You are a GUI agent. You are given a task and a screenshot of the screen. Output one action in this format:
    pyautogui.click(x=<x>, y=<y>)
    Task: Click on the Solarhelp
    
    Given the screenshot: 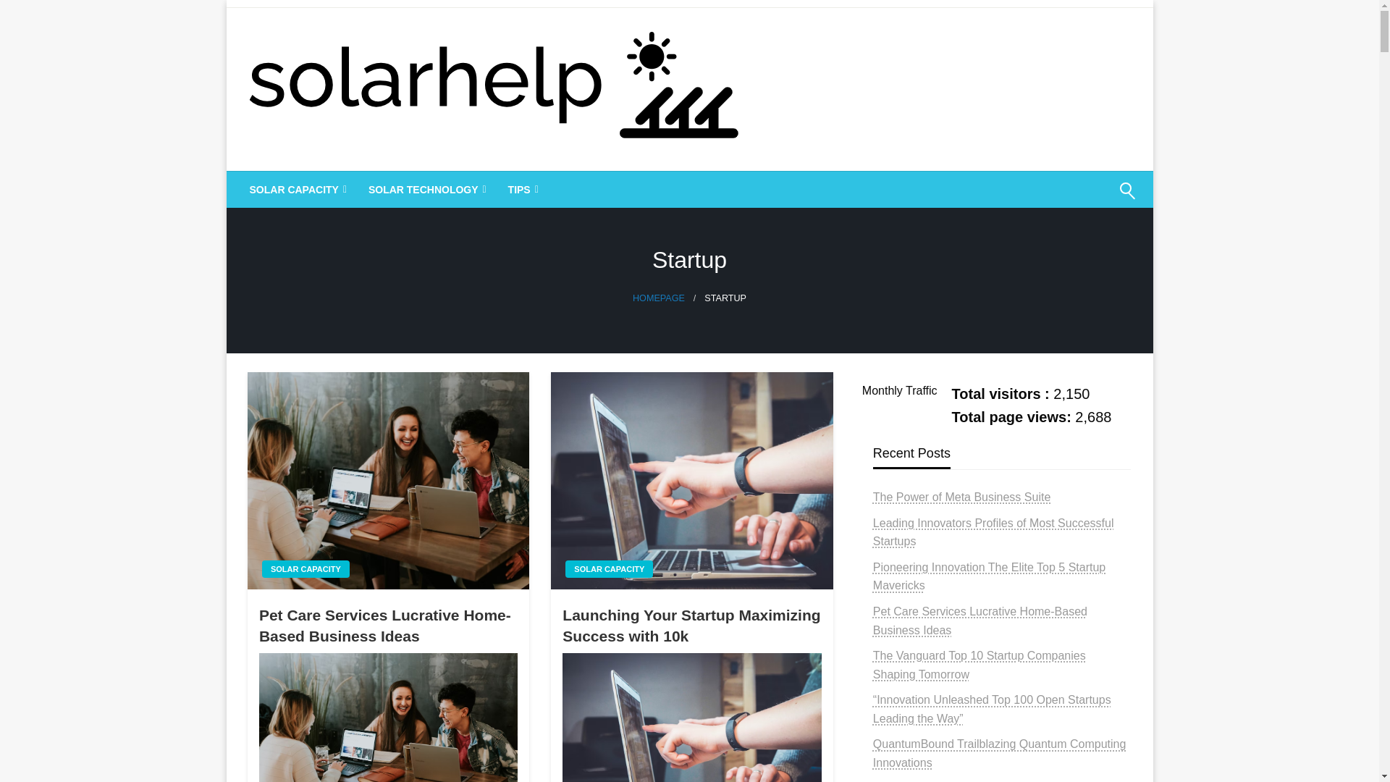 What is the action you would take?
    pyautogui.click(x=306, y=190)
    